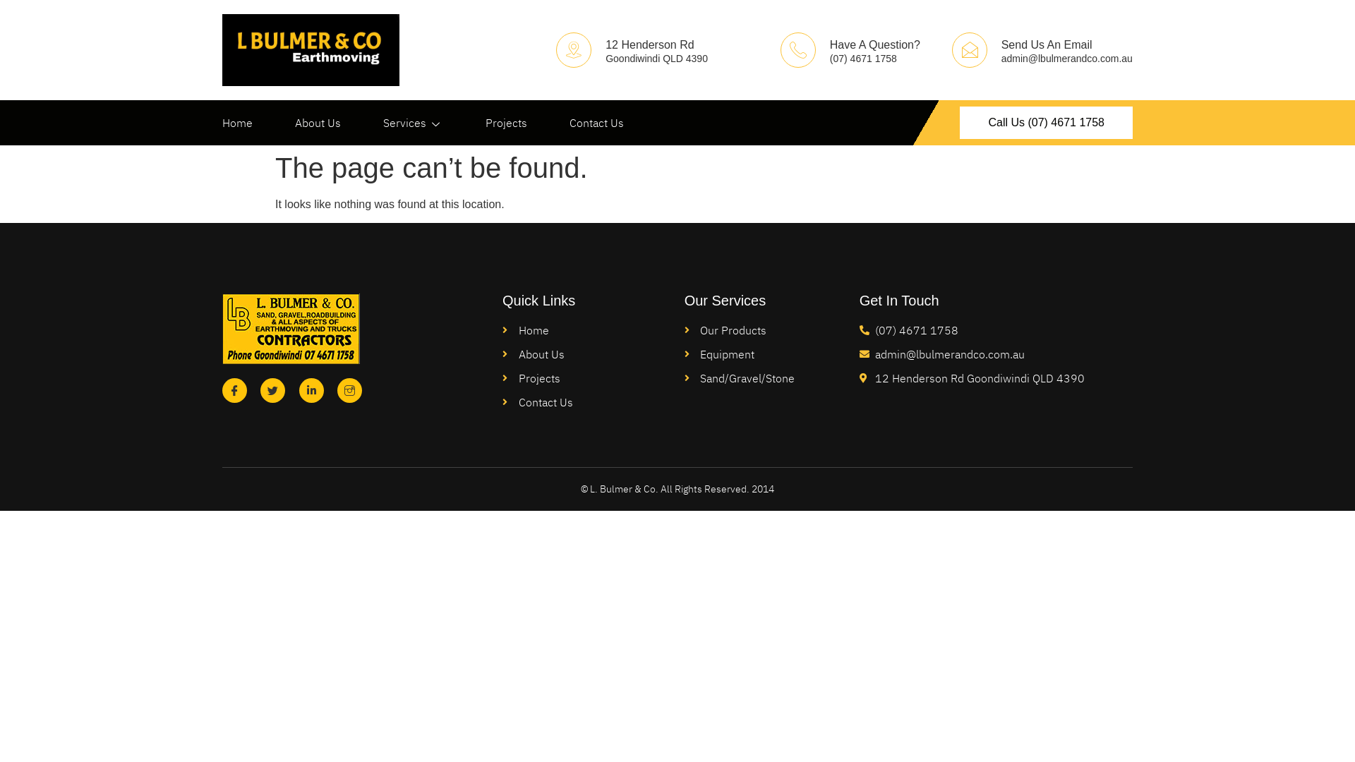 The width and height of the screenshot is (1355, 762). I want to click on Call Us (07) 4671 1758, so click(1046, 123).